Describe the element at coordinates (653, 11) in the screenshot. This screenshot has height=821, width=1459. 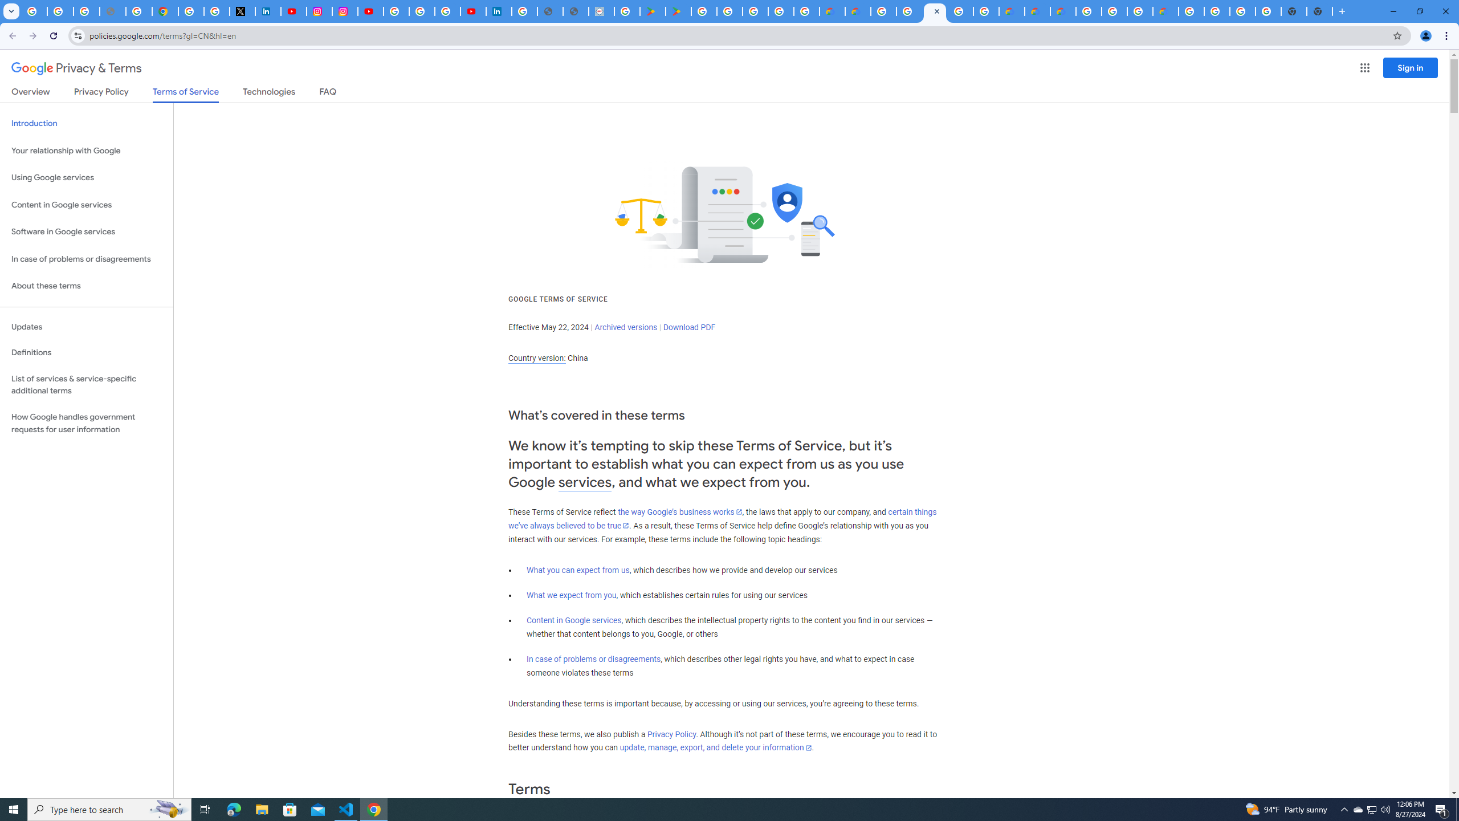
I see `Android Apps on Google Play` at that location.